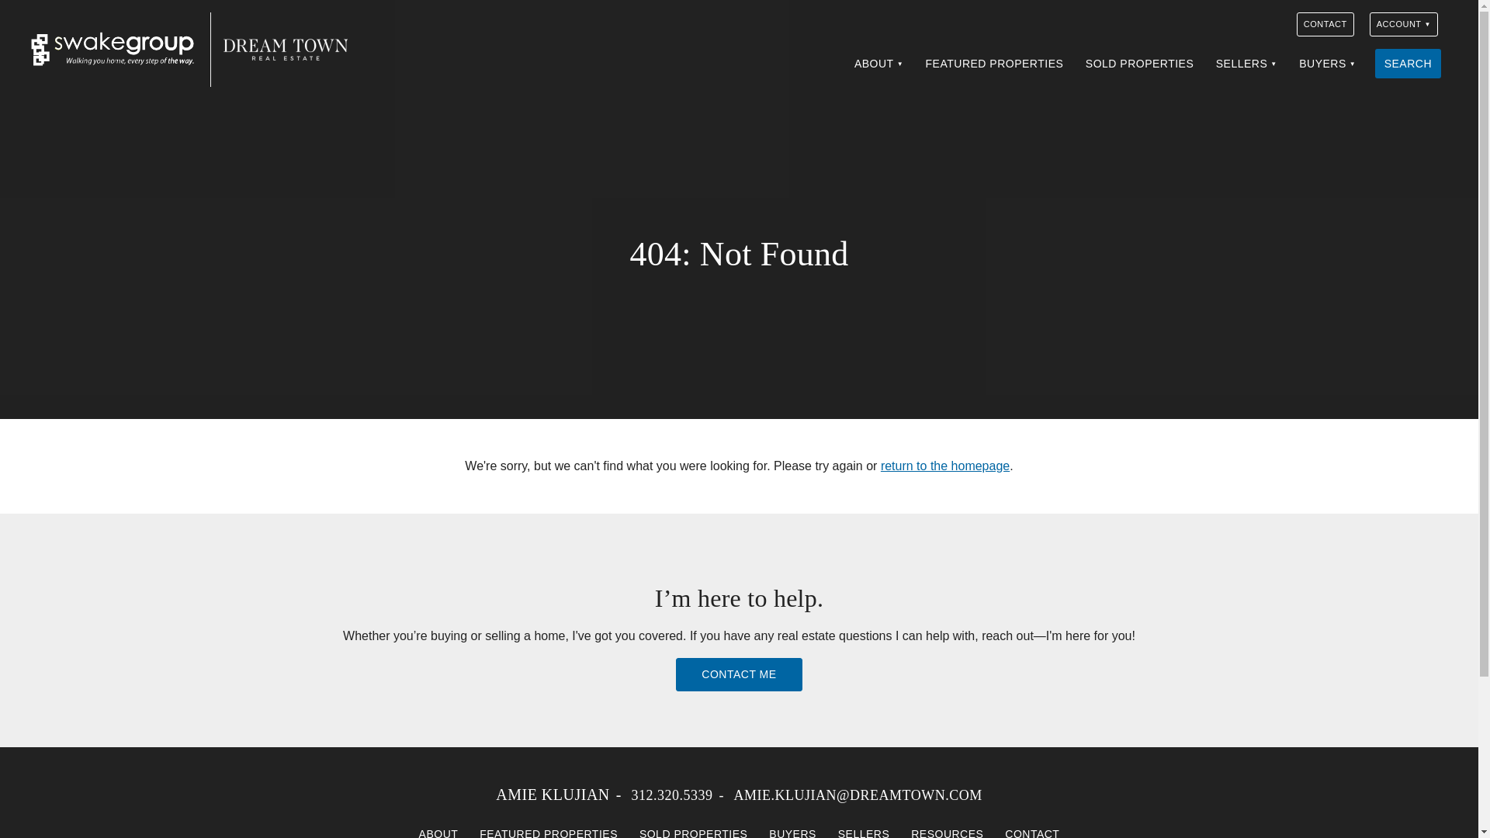  What do you see at coordinates (1325, 25) in the screenshot?
I see `CONTACT` at bounding box center [1325, 25].